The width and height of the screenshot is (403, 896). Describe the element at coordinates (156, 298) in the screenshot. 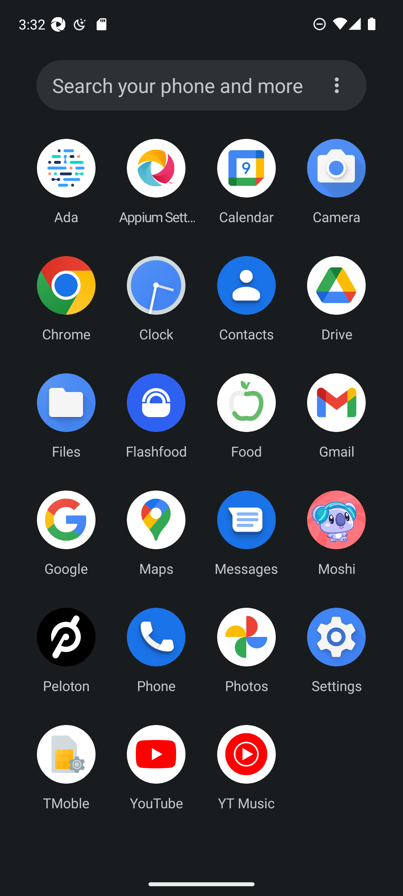

I see `Clock` at that location.